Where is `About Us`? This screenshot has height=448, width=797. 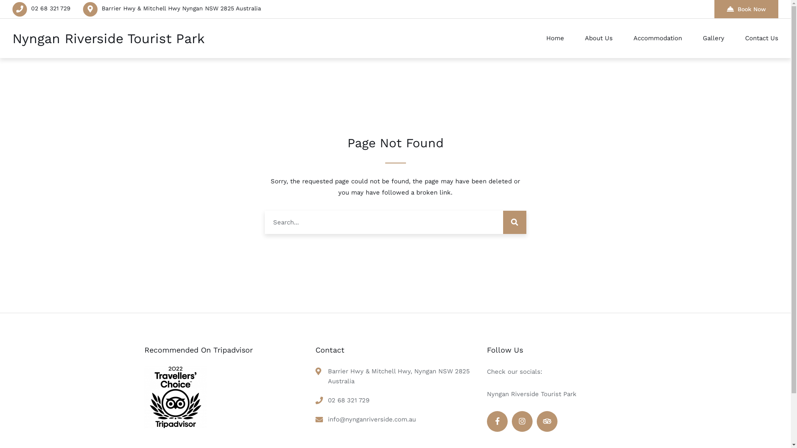 About Us is located at coordinates (599, 38).